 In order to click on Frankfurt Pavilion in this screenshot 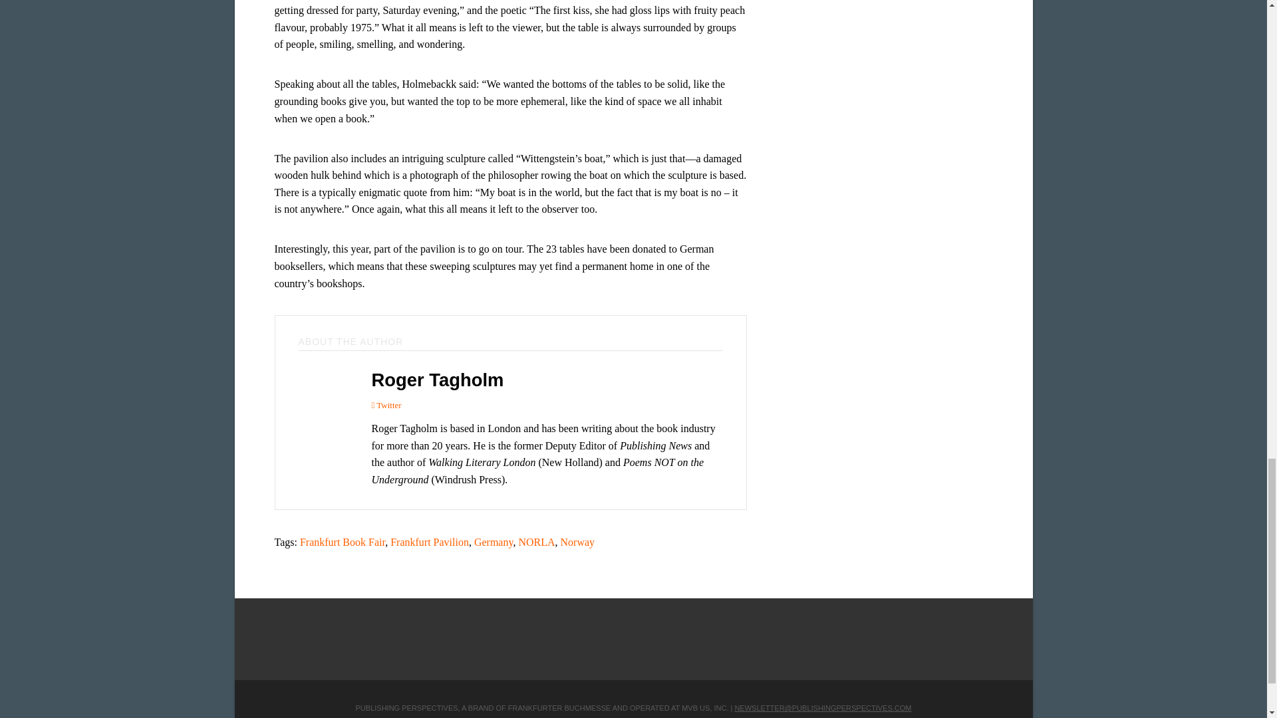, I will do `click(430, 542)`.